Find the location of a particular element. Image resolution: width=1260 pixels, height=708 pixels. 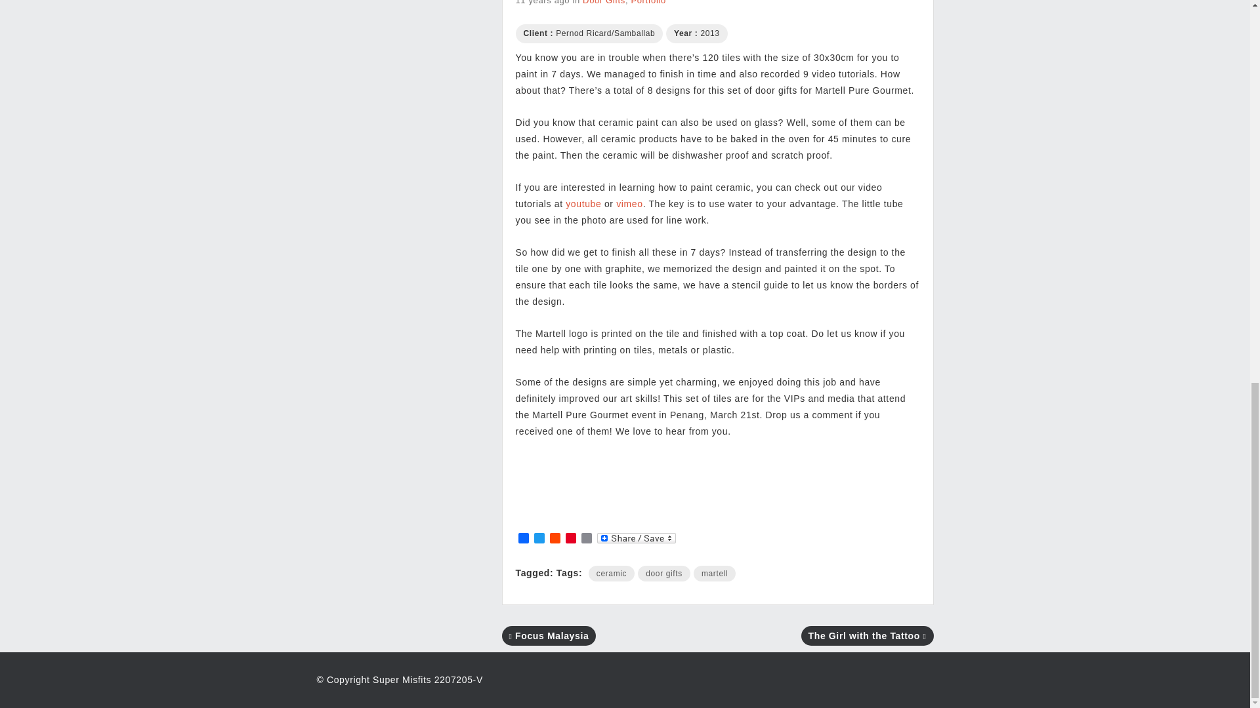

Facebook is located at coordinates (524, 539).